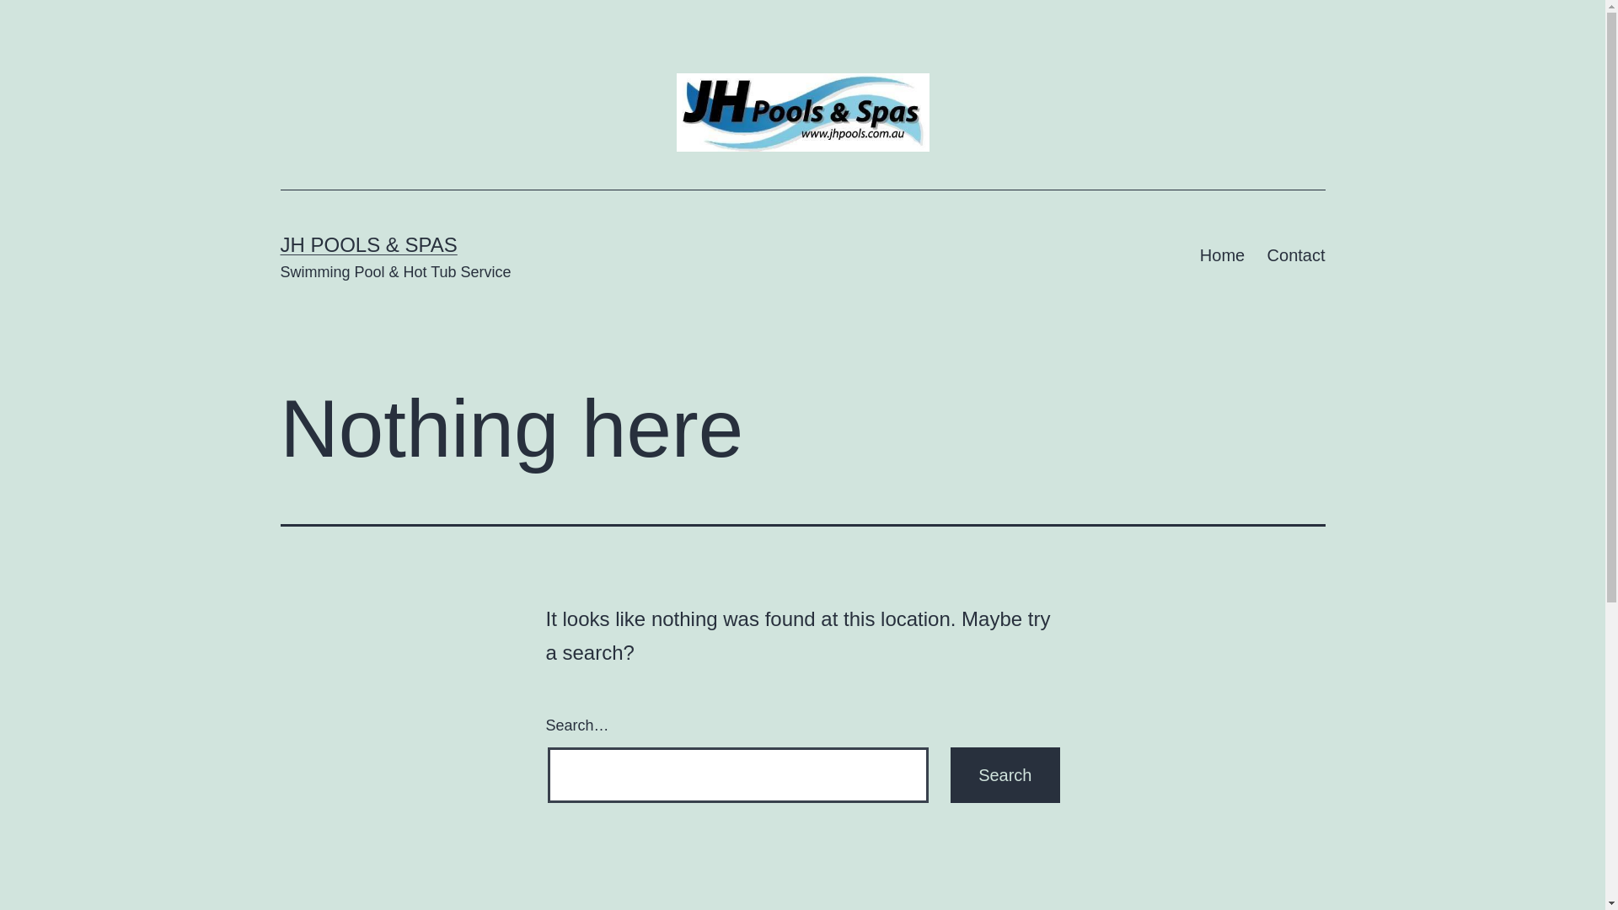 The image size is (1618, 910). Describe the element at coordinates (1223, 256) in the screenshot. I see `Home` at that location.